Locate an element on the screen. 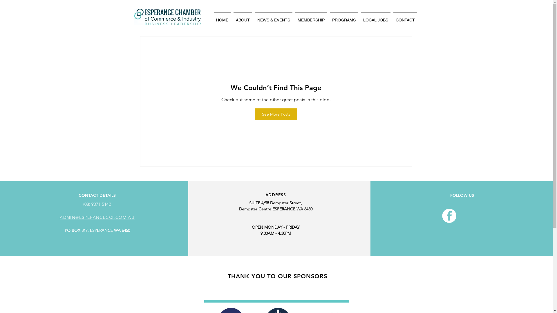  CONTACT is located at coordinates (405, 17).